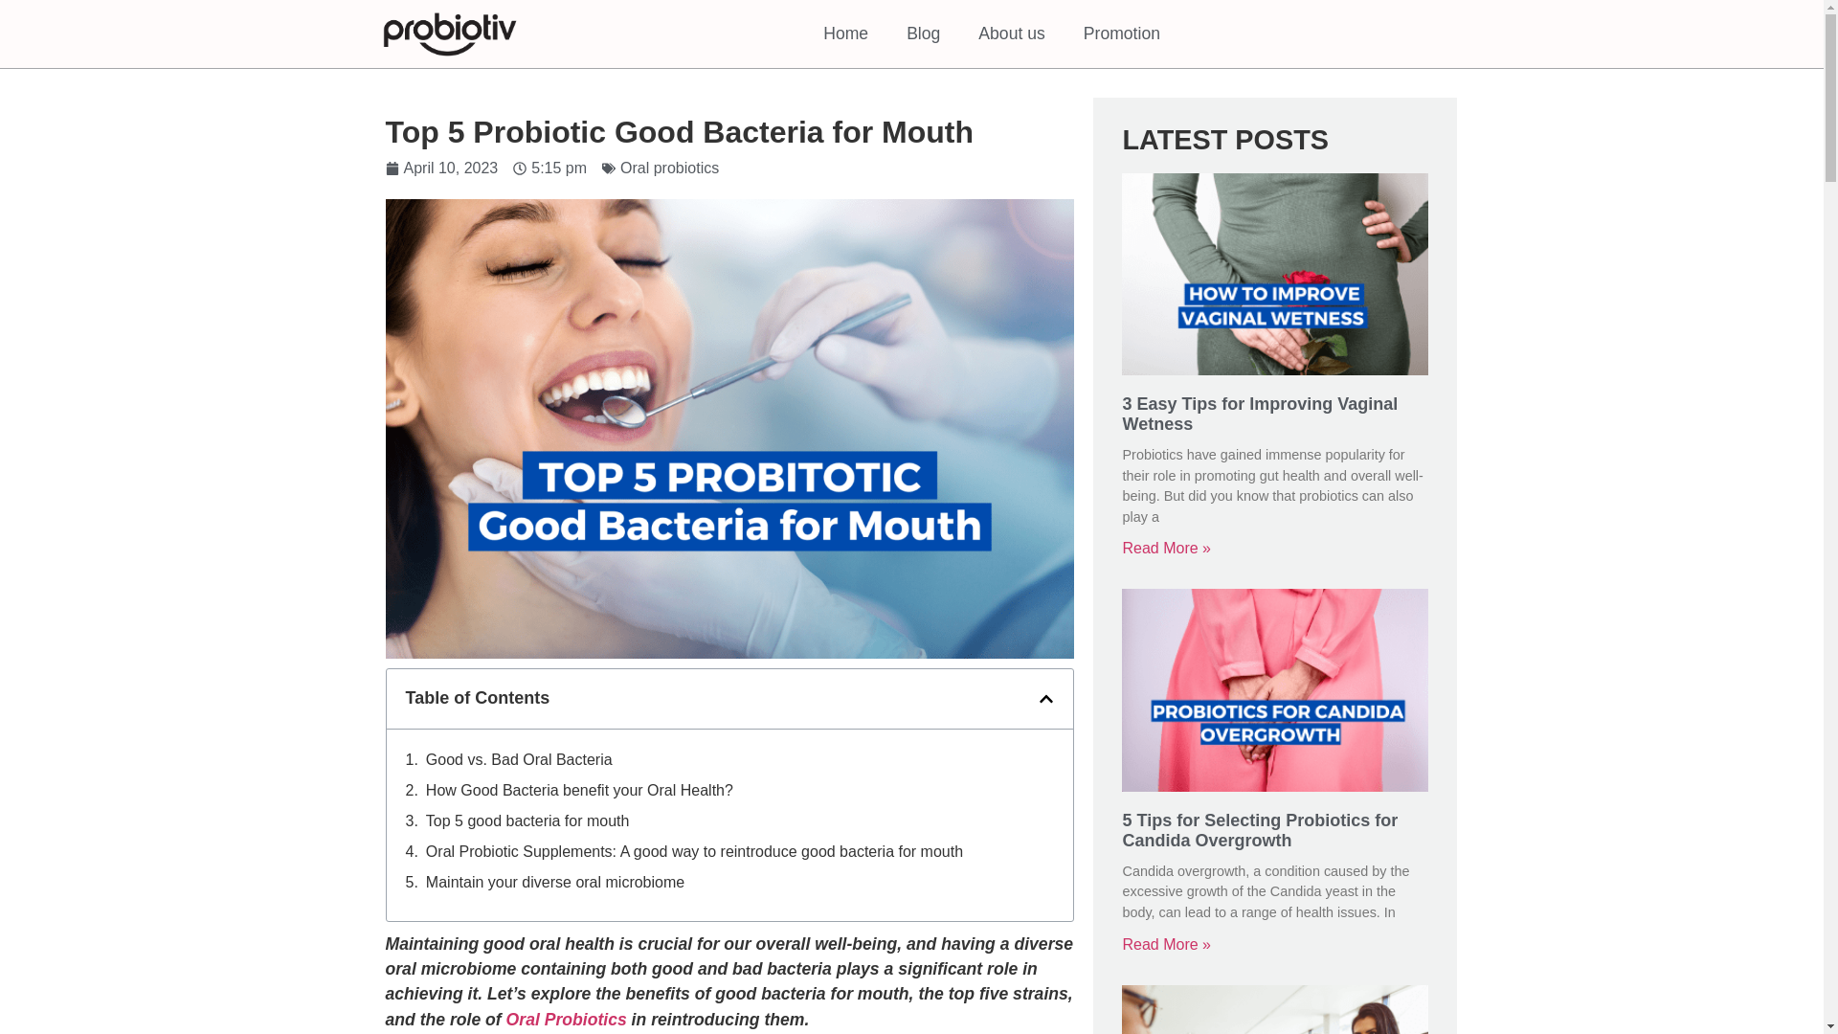 Image resolution: width=1838 pixels, height=1034 pixels. I want to click on April 10, 2023, so click(440, 169).